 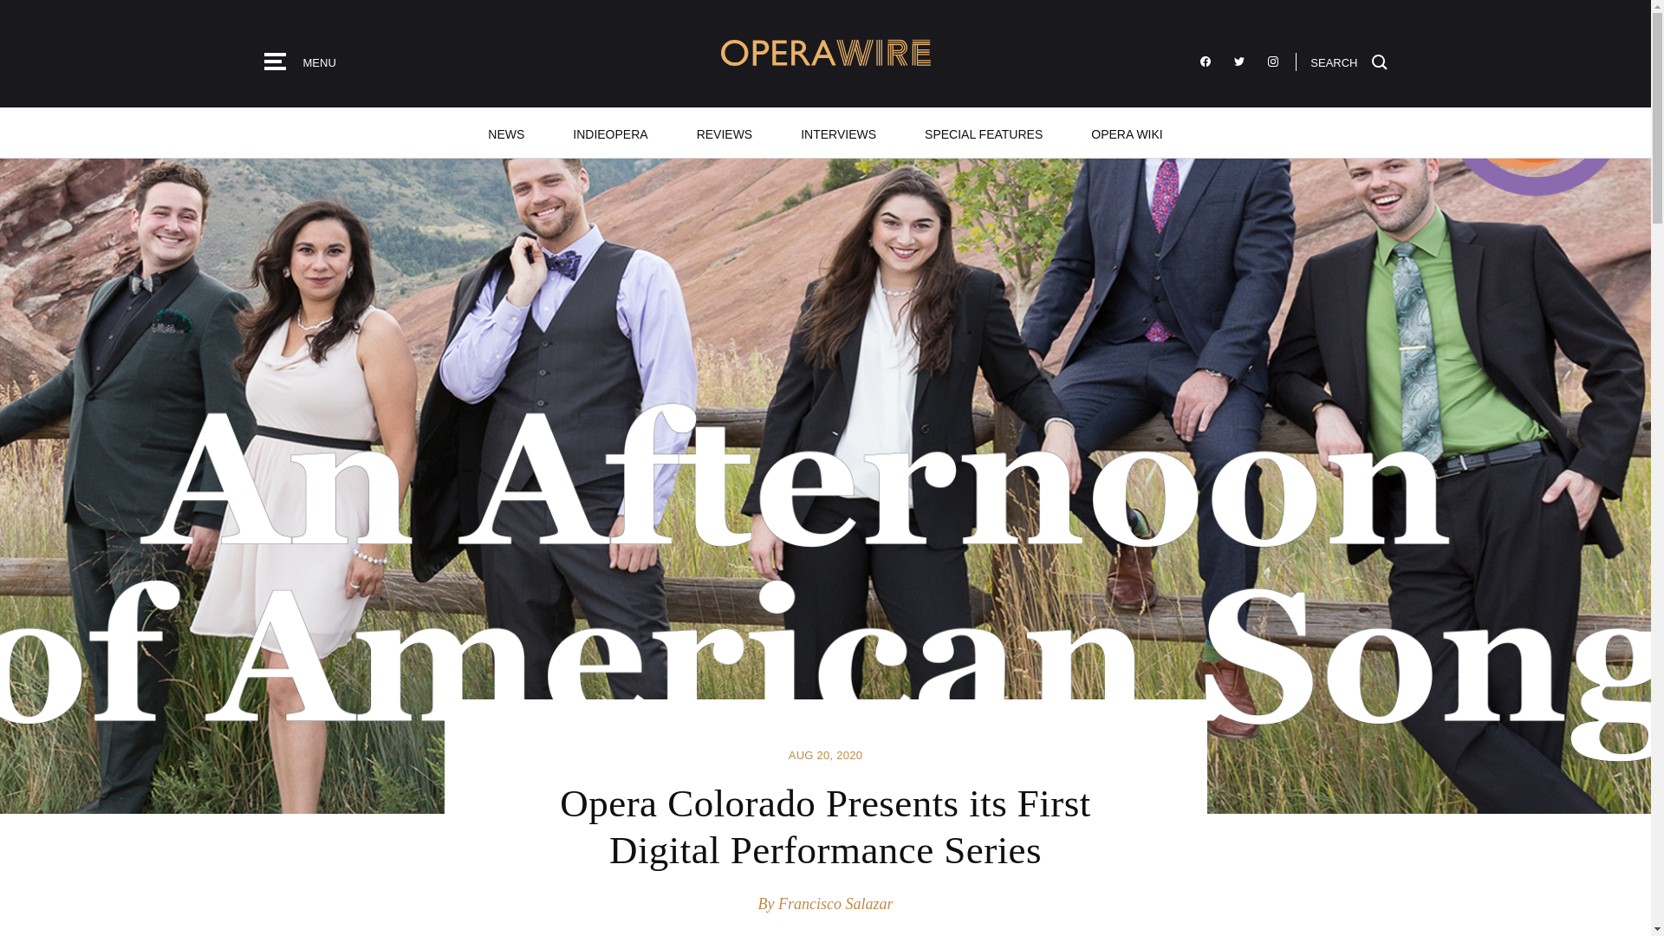 What do you see at coordinates (610, 133) in the screenshot?
I see `INDIEOPERA` at bounding box center [610, 133].